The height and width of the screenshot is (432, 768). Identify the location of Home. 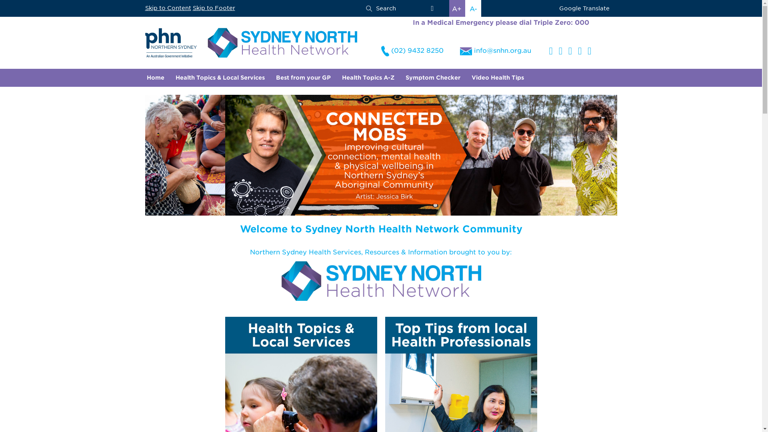
(155, 78).